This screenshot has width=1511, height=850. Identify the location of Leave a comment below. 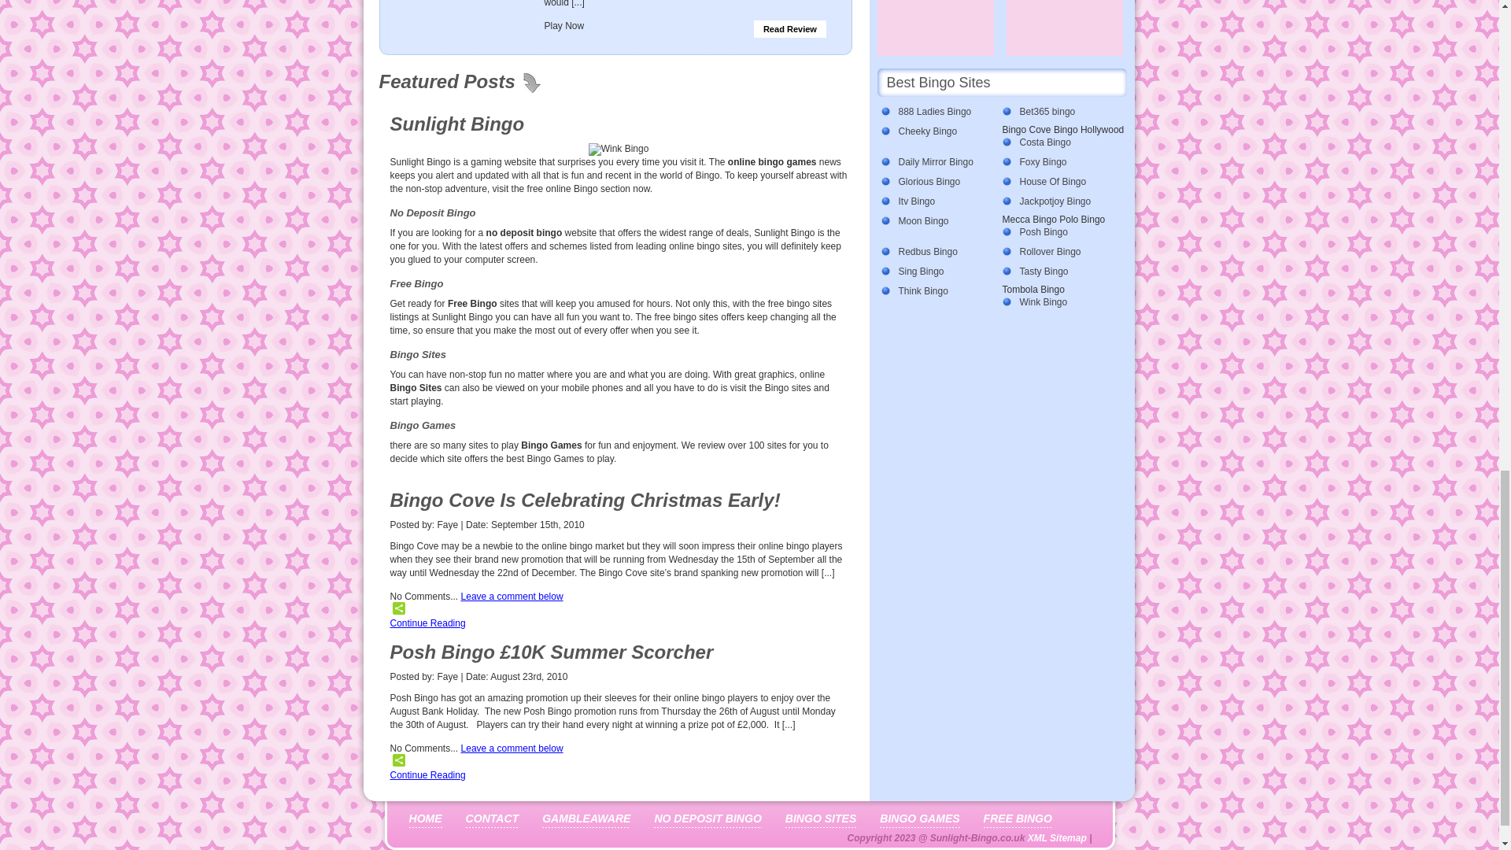
(512, 748).